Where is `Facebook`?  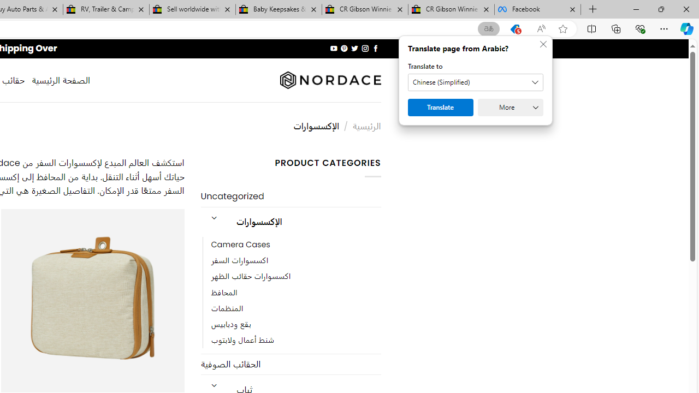
Facebook is located at coordinates (537, 10).